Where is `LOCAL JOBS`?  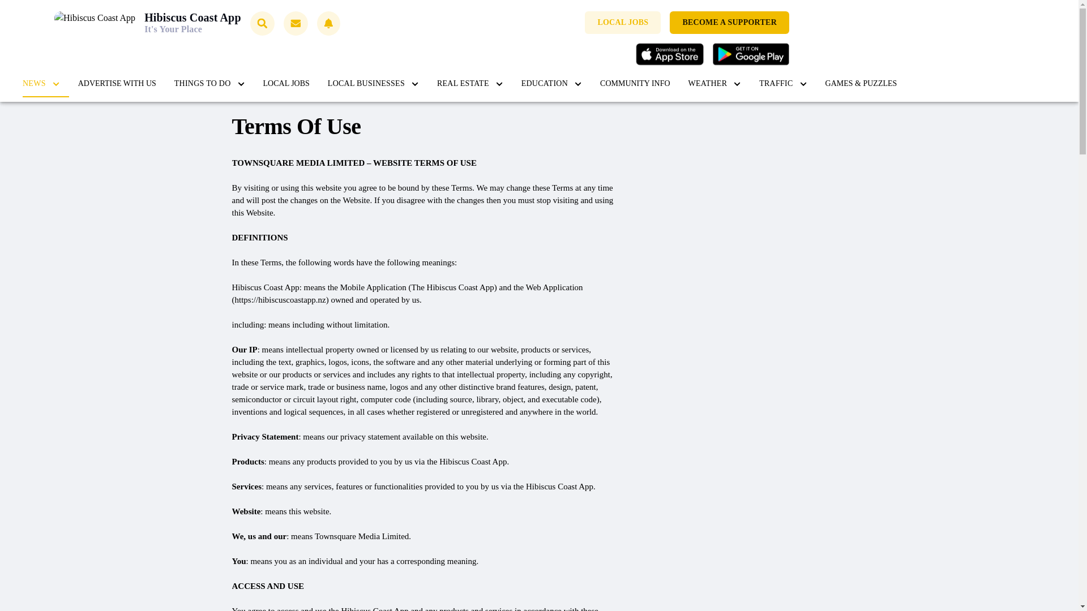
LOCAL JOBS is located at coordinates (623, 23).